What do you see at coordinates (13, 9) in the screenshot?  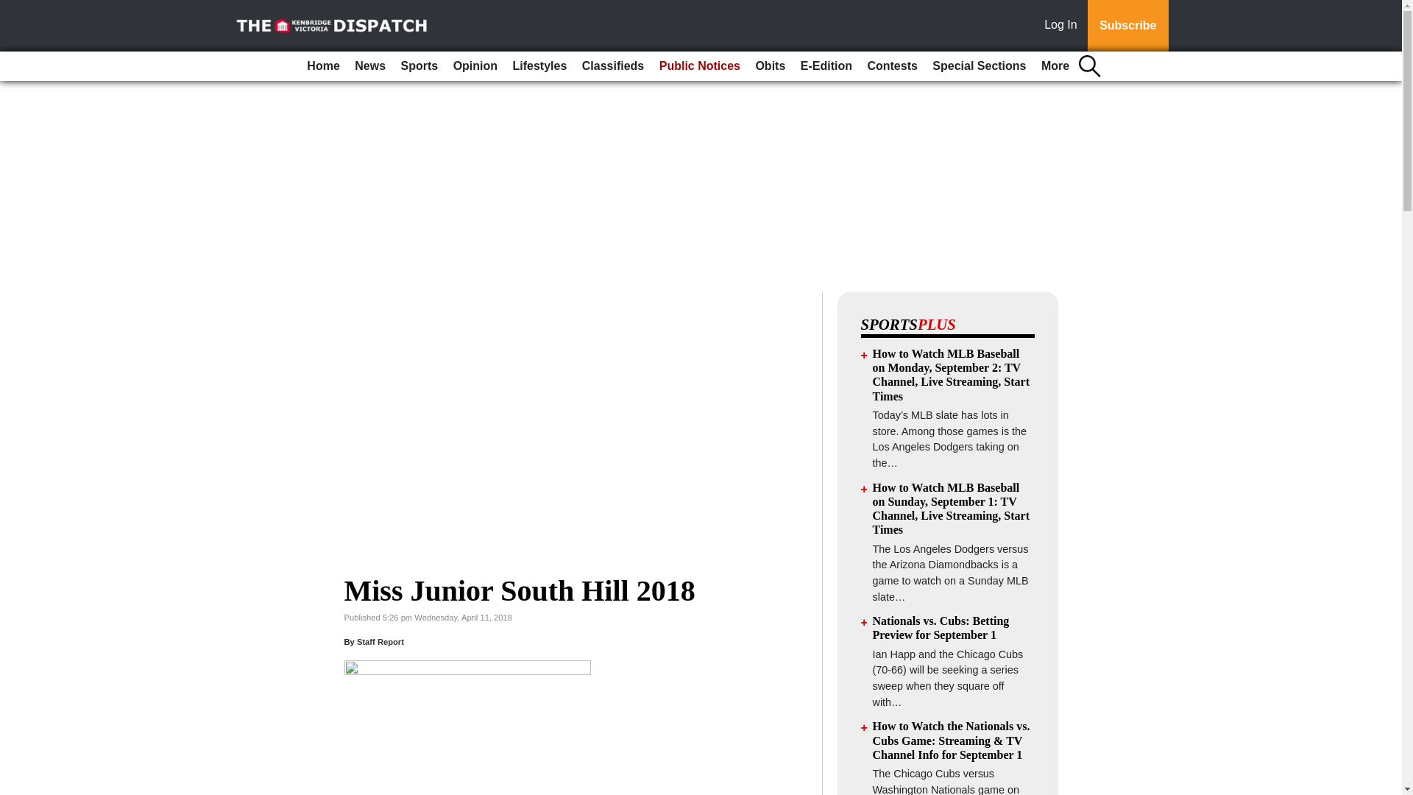 I see `Go` at bounding box center [13, 9].